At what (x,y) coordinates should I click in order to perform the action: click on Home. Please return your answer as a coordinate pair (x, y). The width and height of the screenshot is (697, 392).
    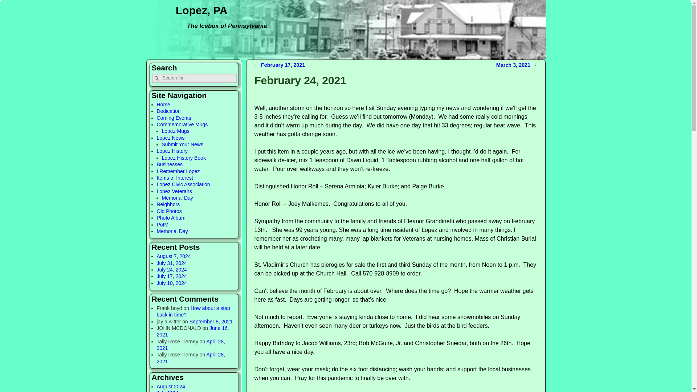
    Looking at the image, I should click on (163, 104).